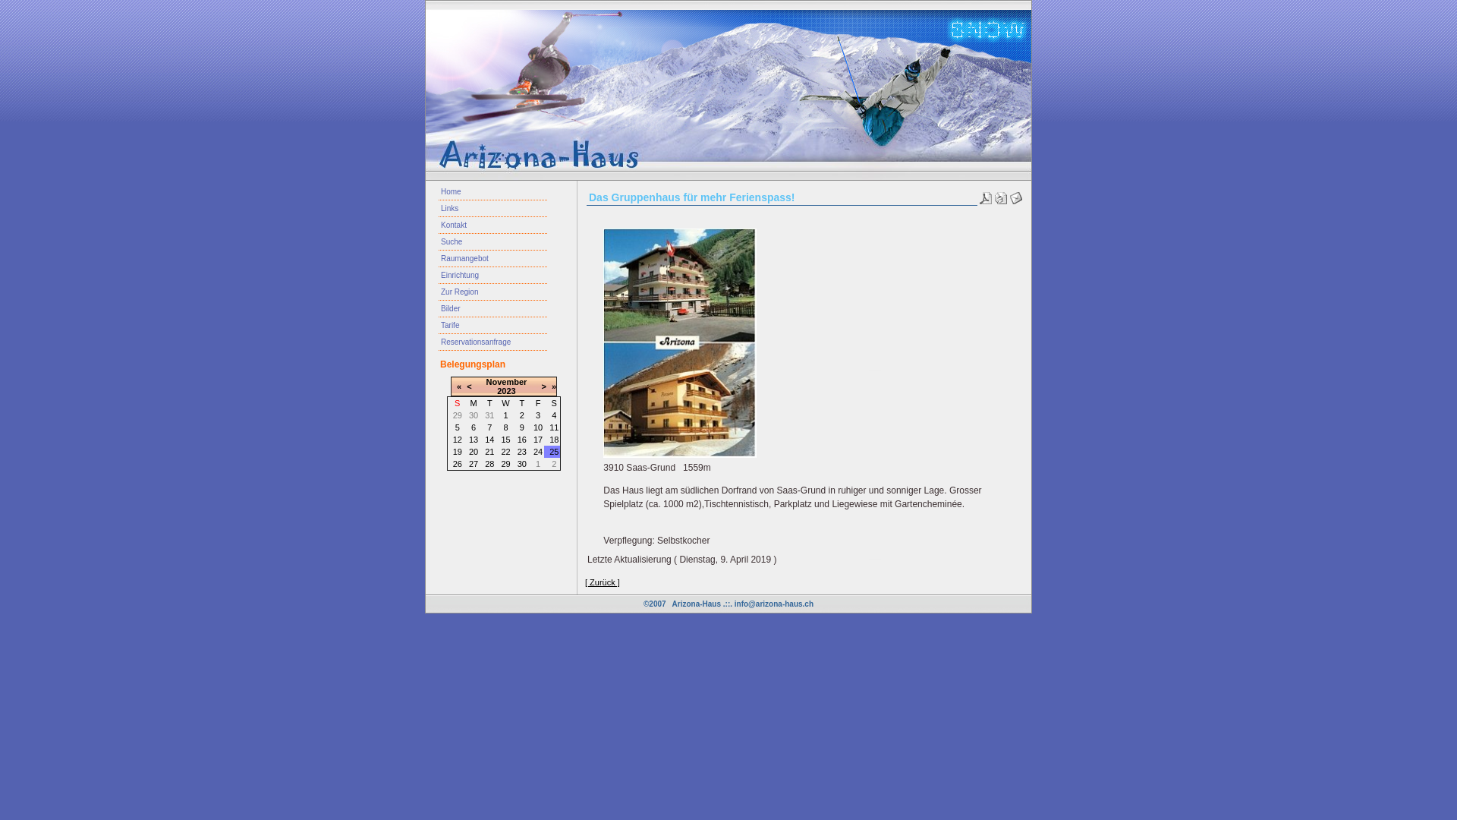 This screenshot has width=1457, height=820. What do you see at coordinates (505, 415) in the screenshot?
I see `1` at bounding box center [505, 415].